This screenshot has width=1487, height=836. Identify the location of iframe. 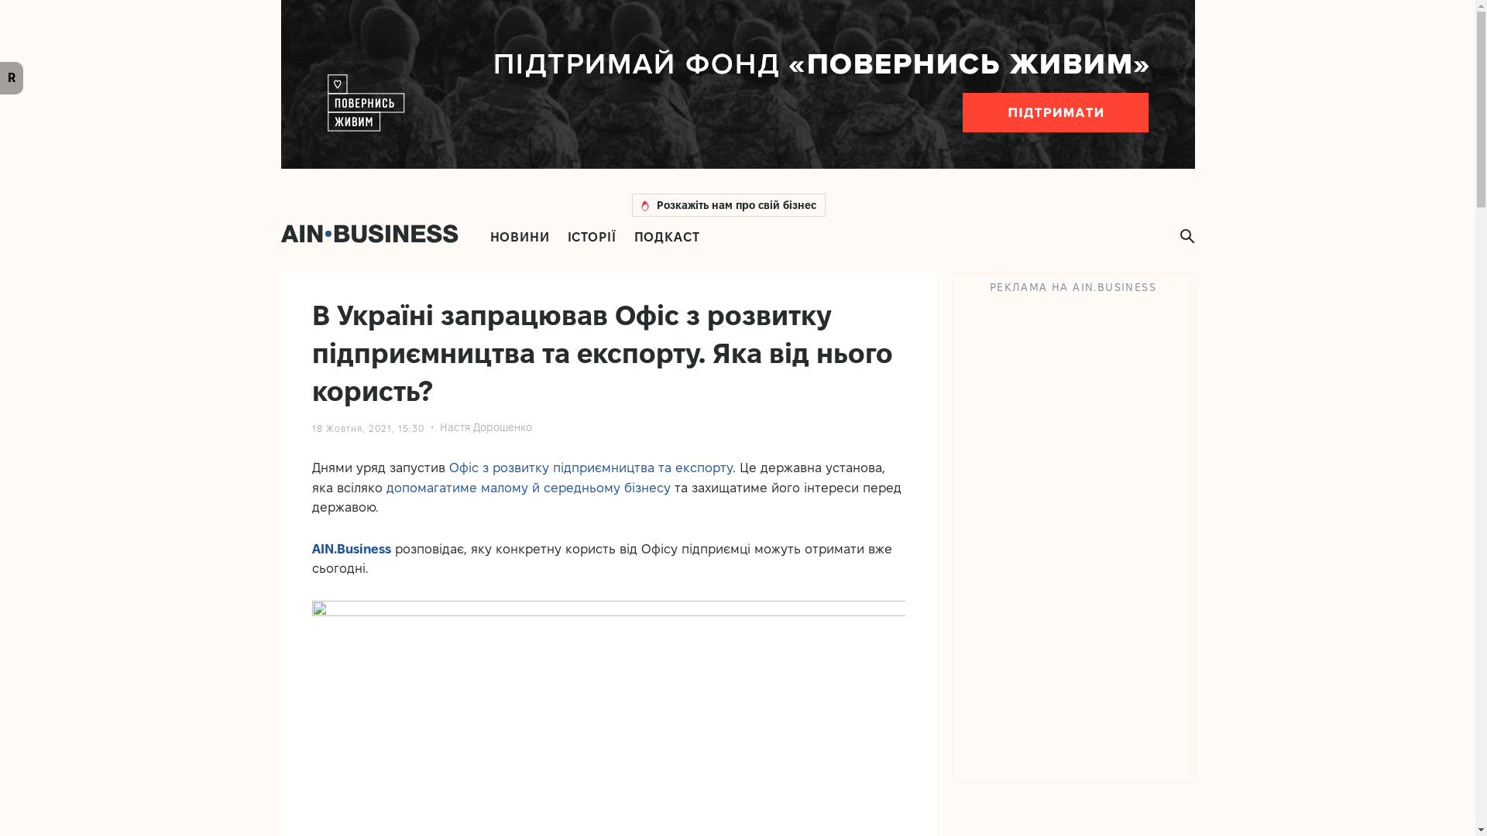
(737, 93).